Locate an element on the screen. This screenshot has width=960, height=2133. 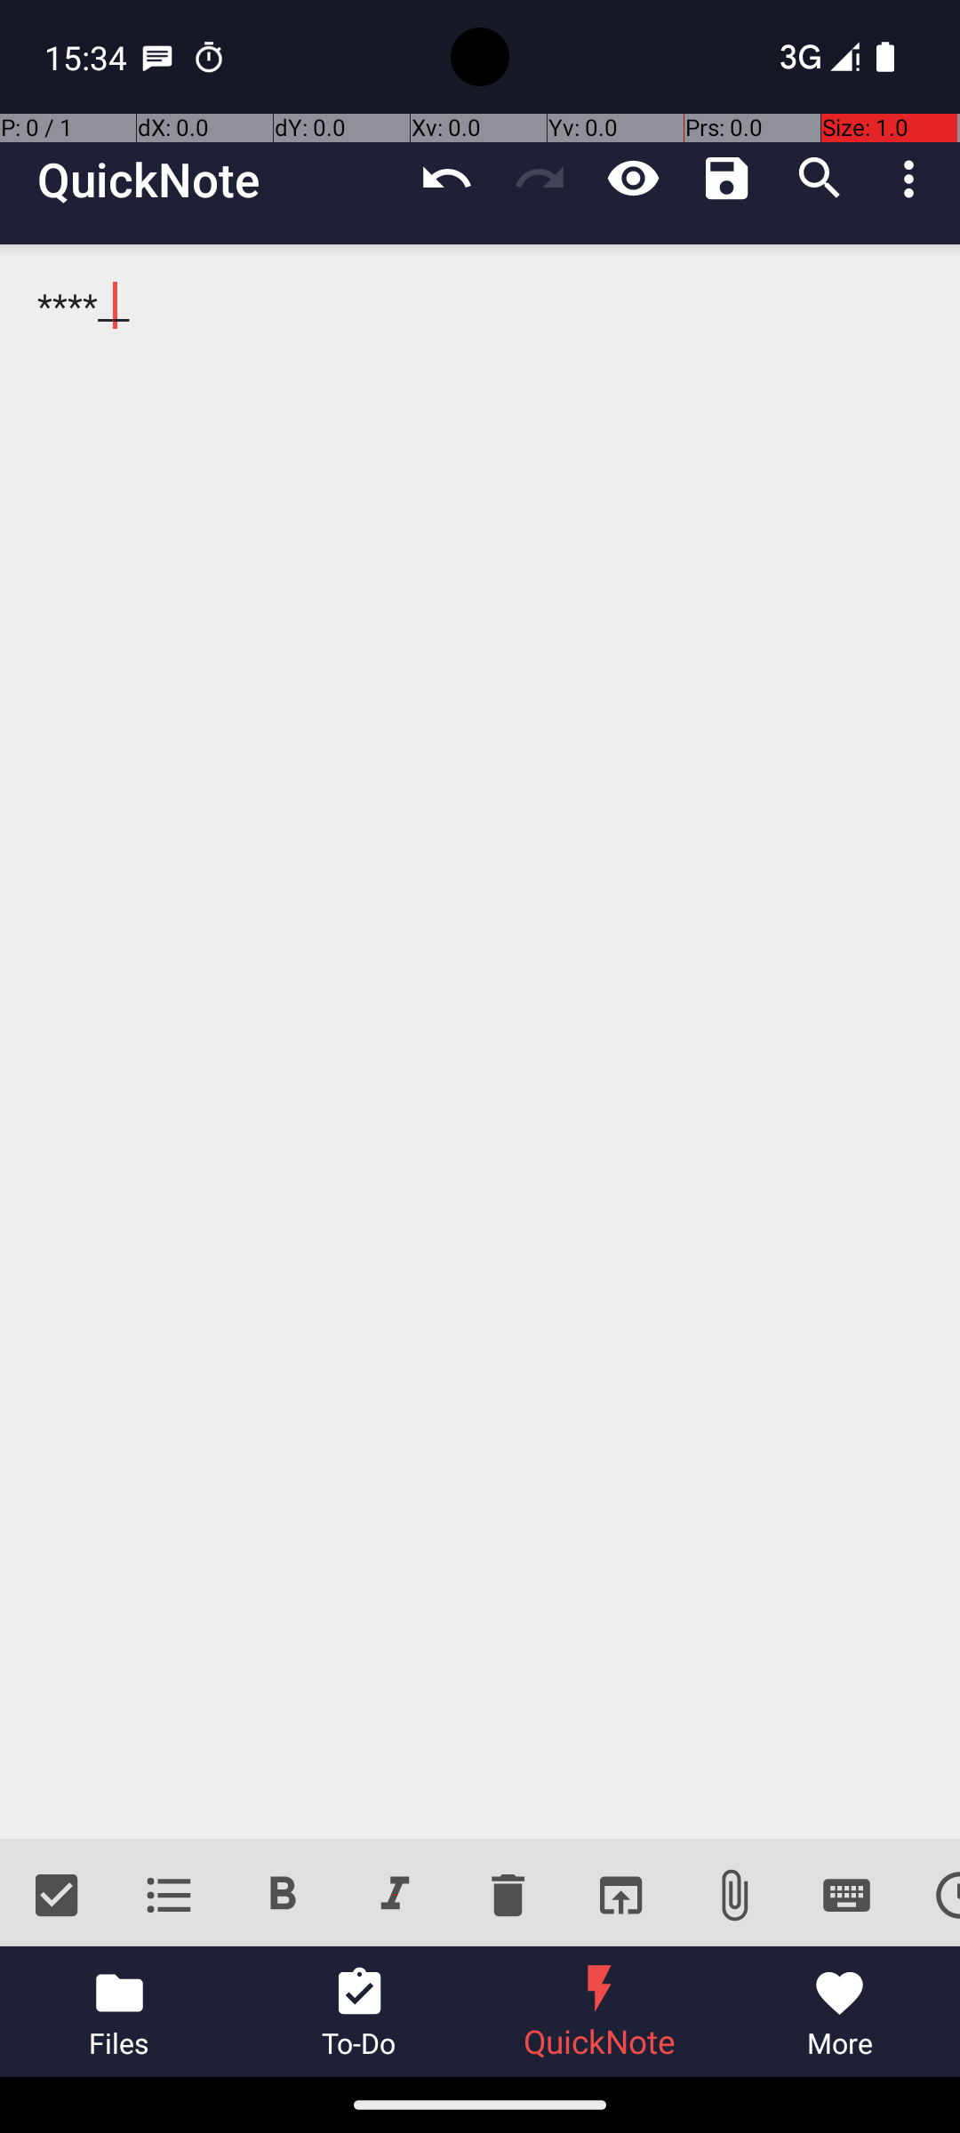
****__ is located at coordinates (480, 1042).